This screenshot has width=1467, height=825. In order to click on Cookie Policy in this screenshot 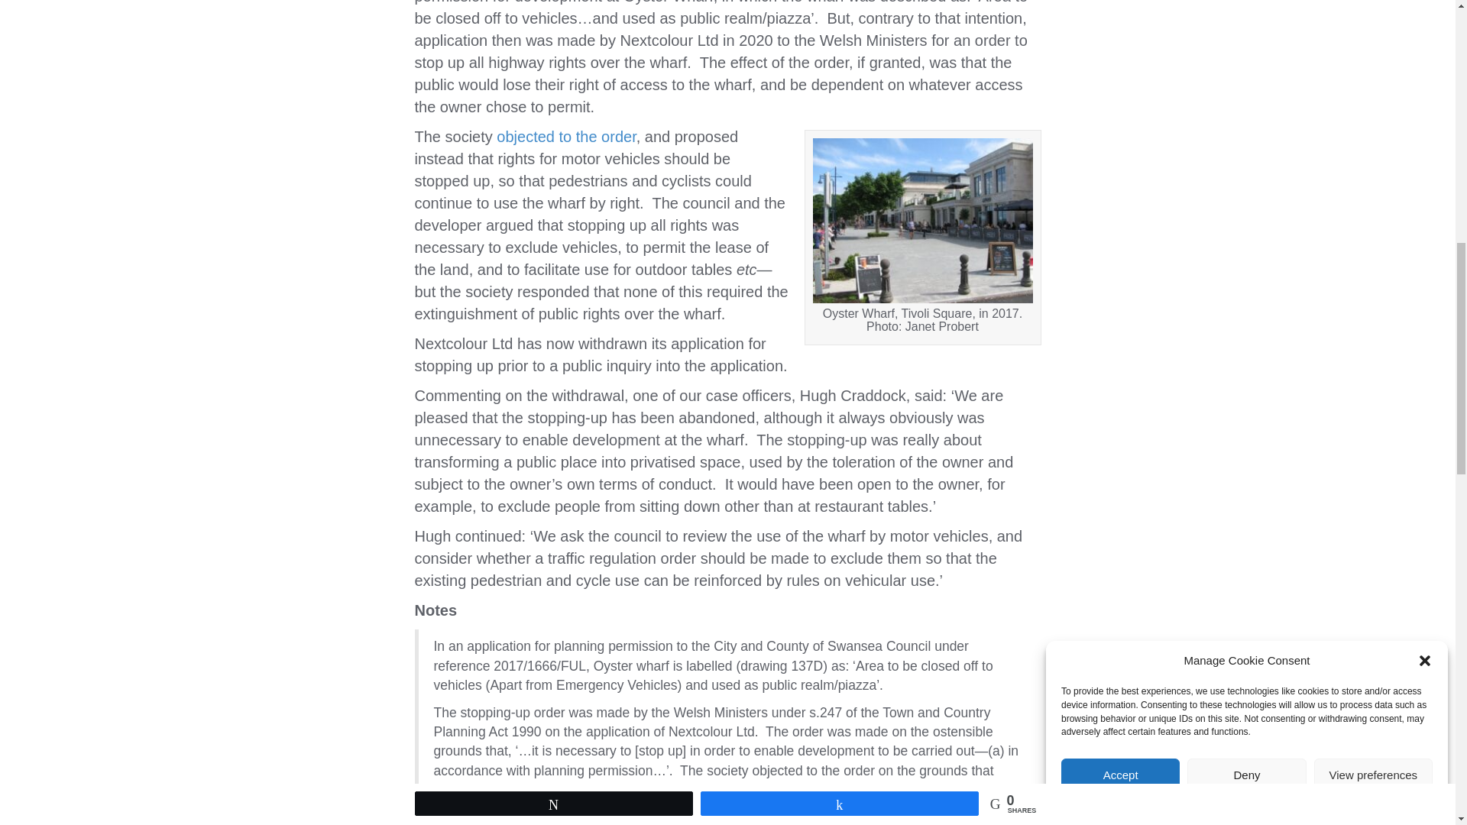, I will do `click(1206, 210)`.